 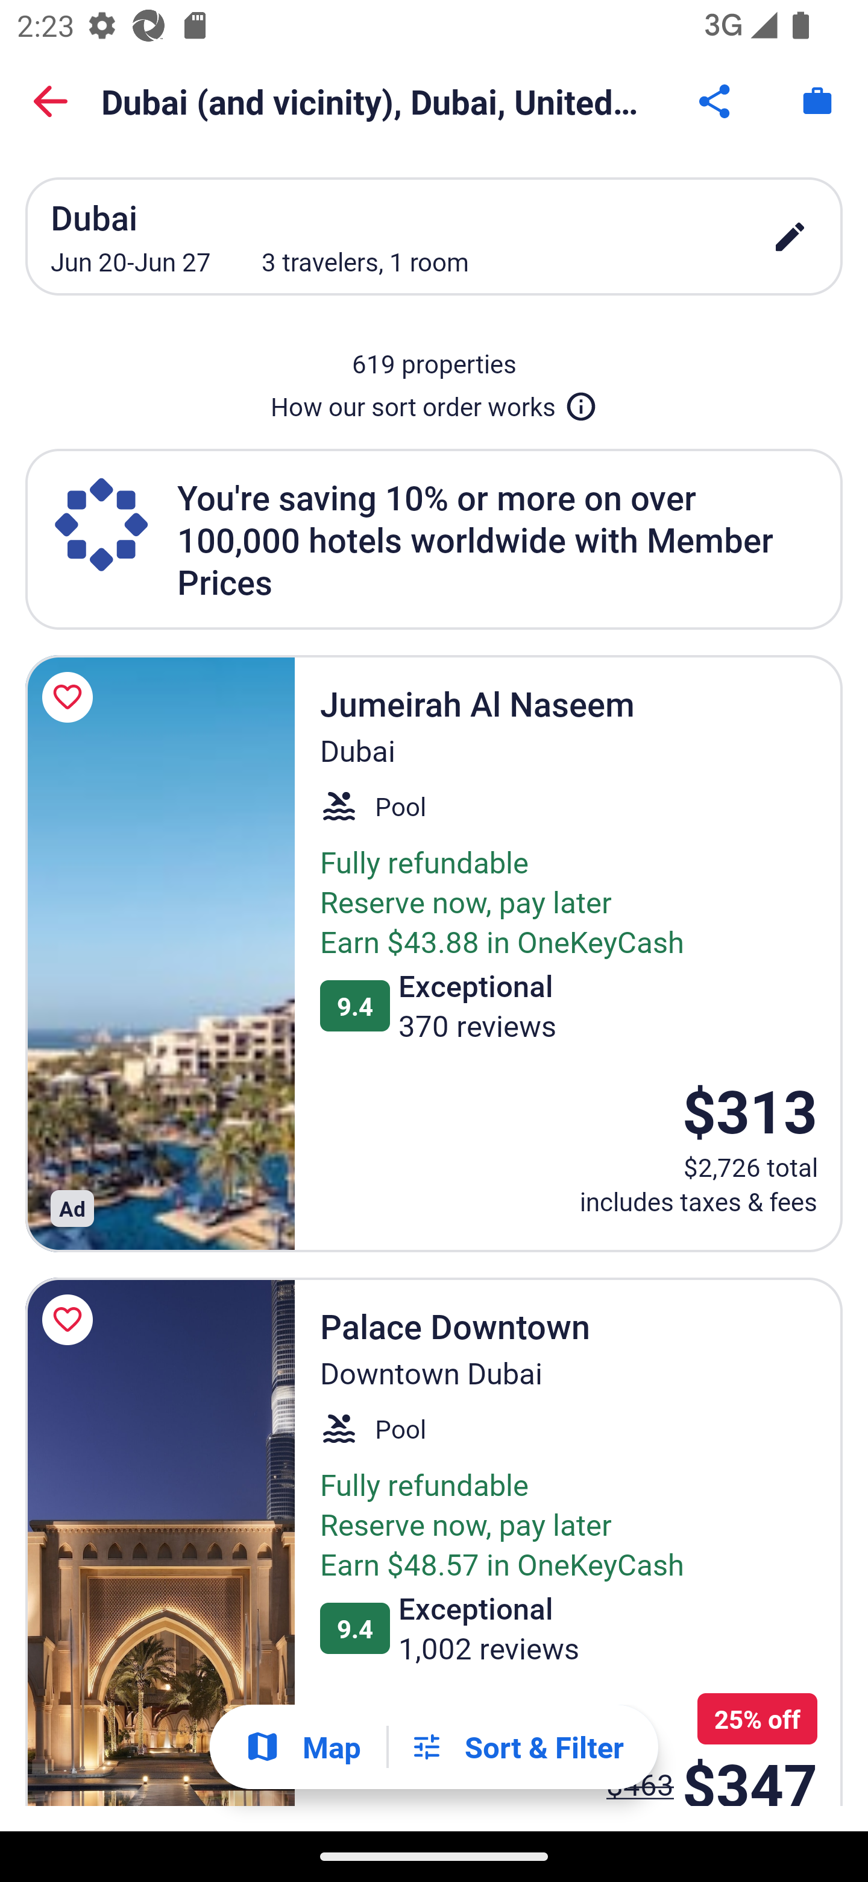 I want to click on Share Button, so click(x=716, y=101).